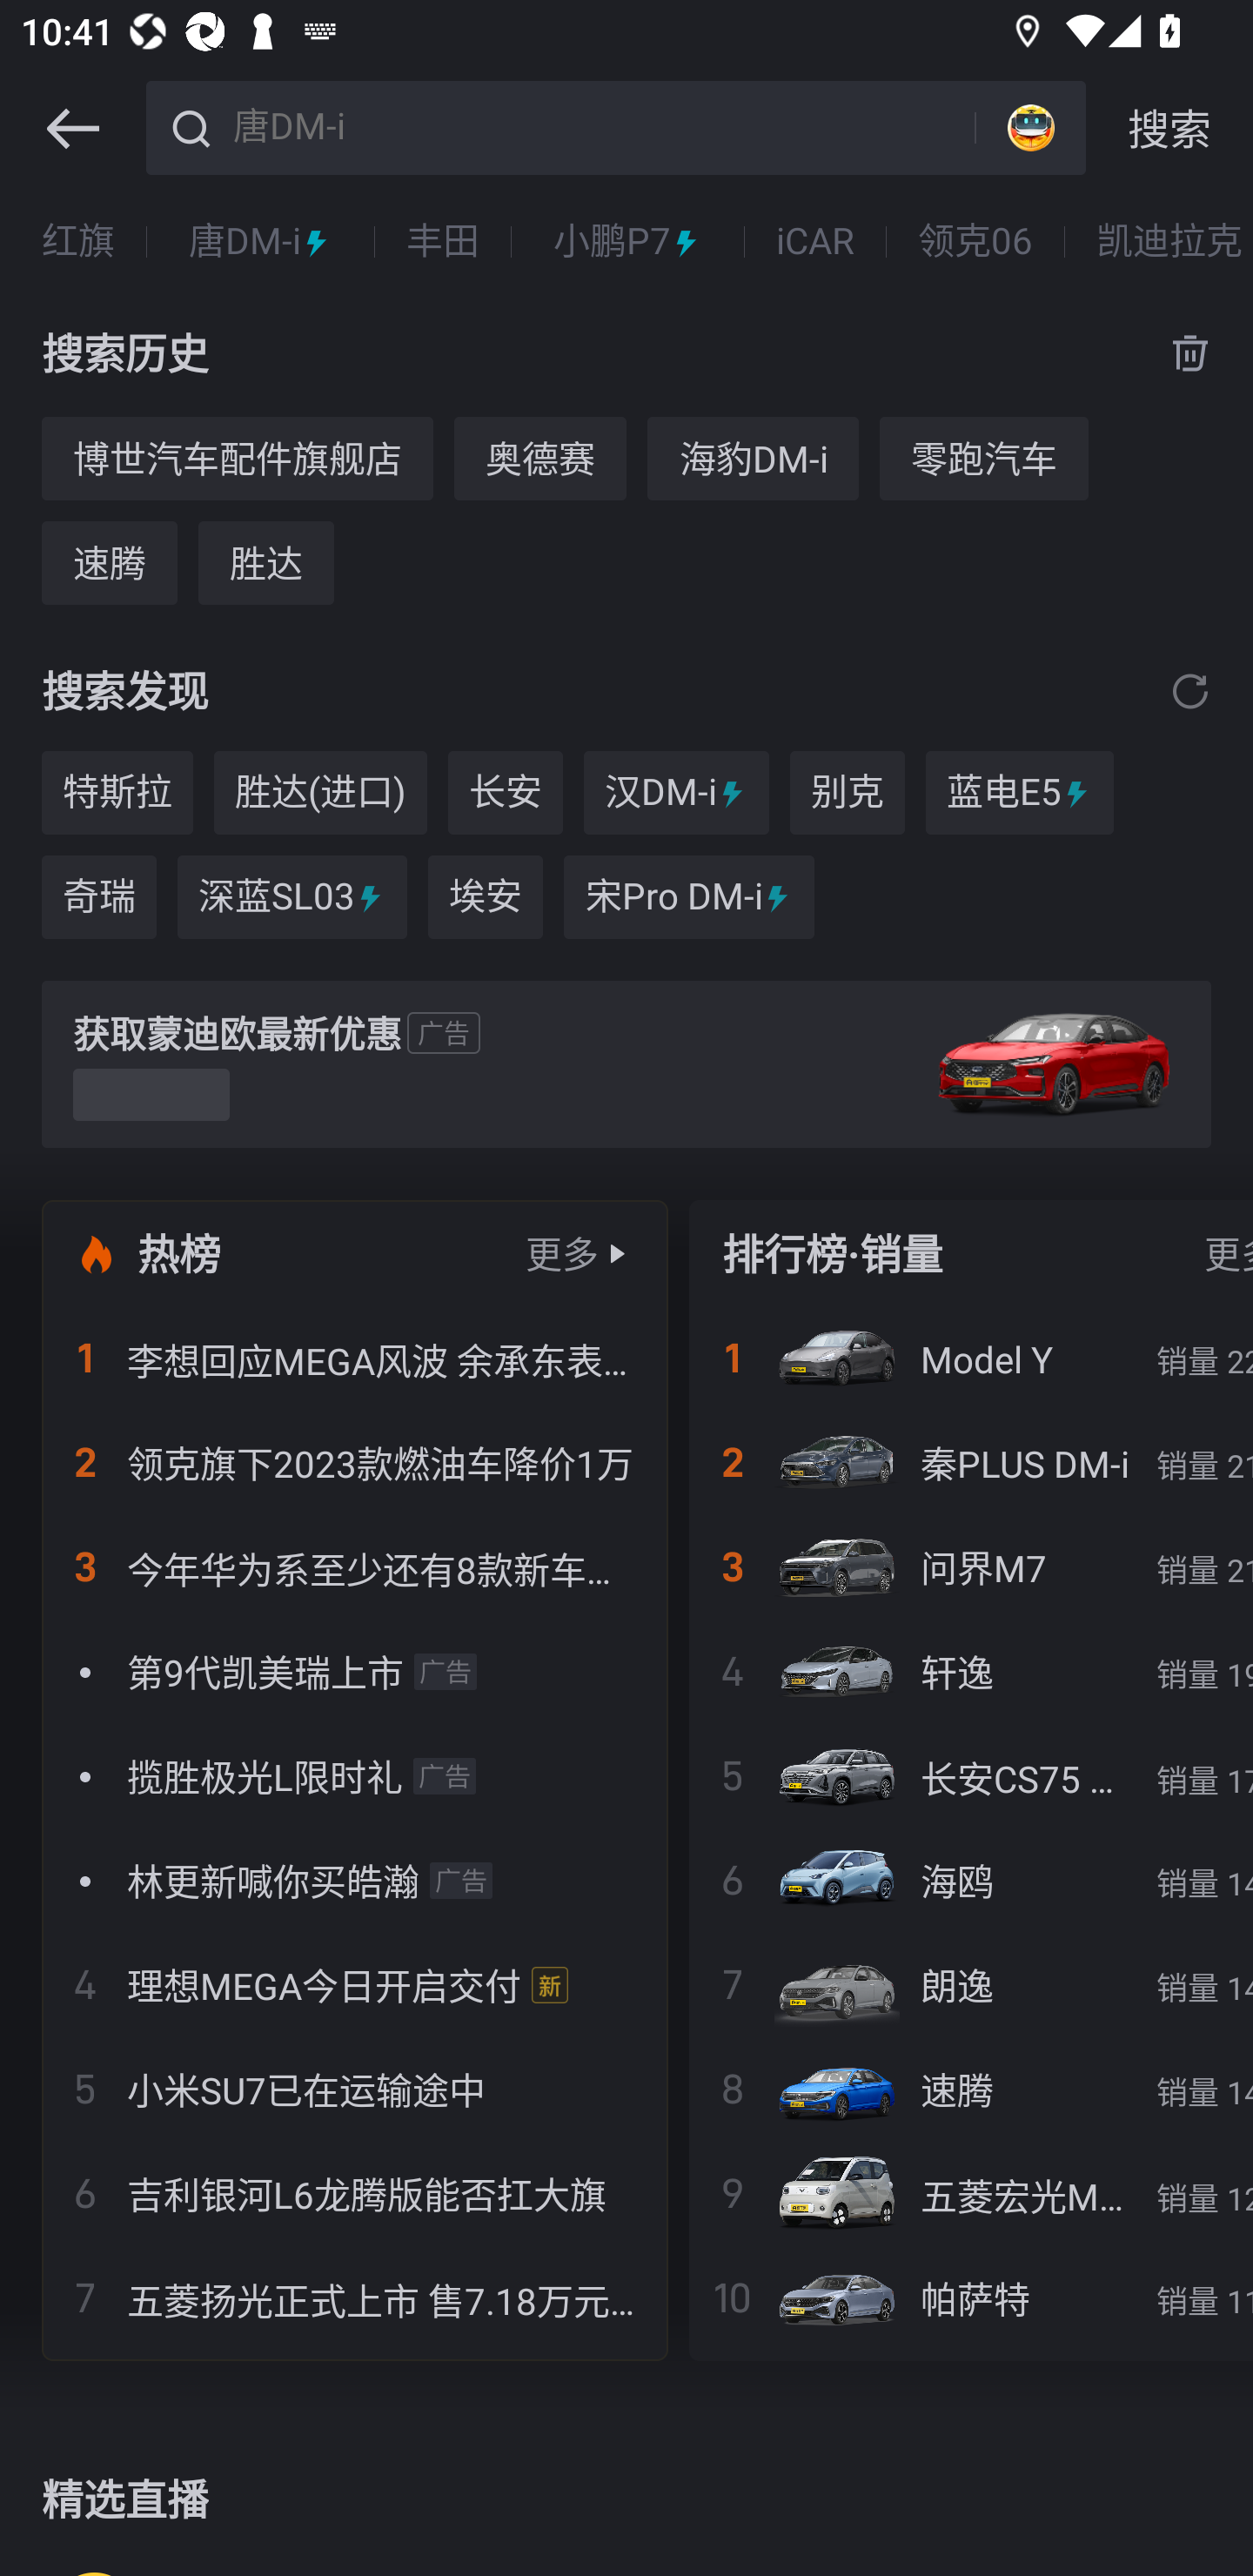 Image resolution: width=1253 pixels, height=2576 pixels. Describe the element at coordinates (971, 1984) in the screenshot. I see `朗逸 销量 14400` at that location.